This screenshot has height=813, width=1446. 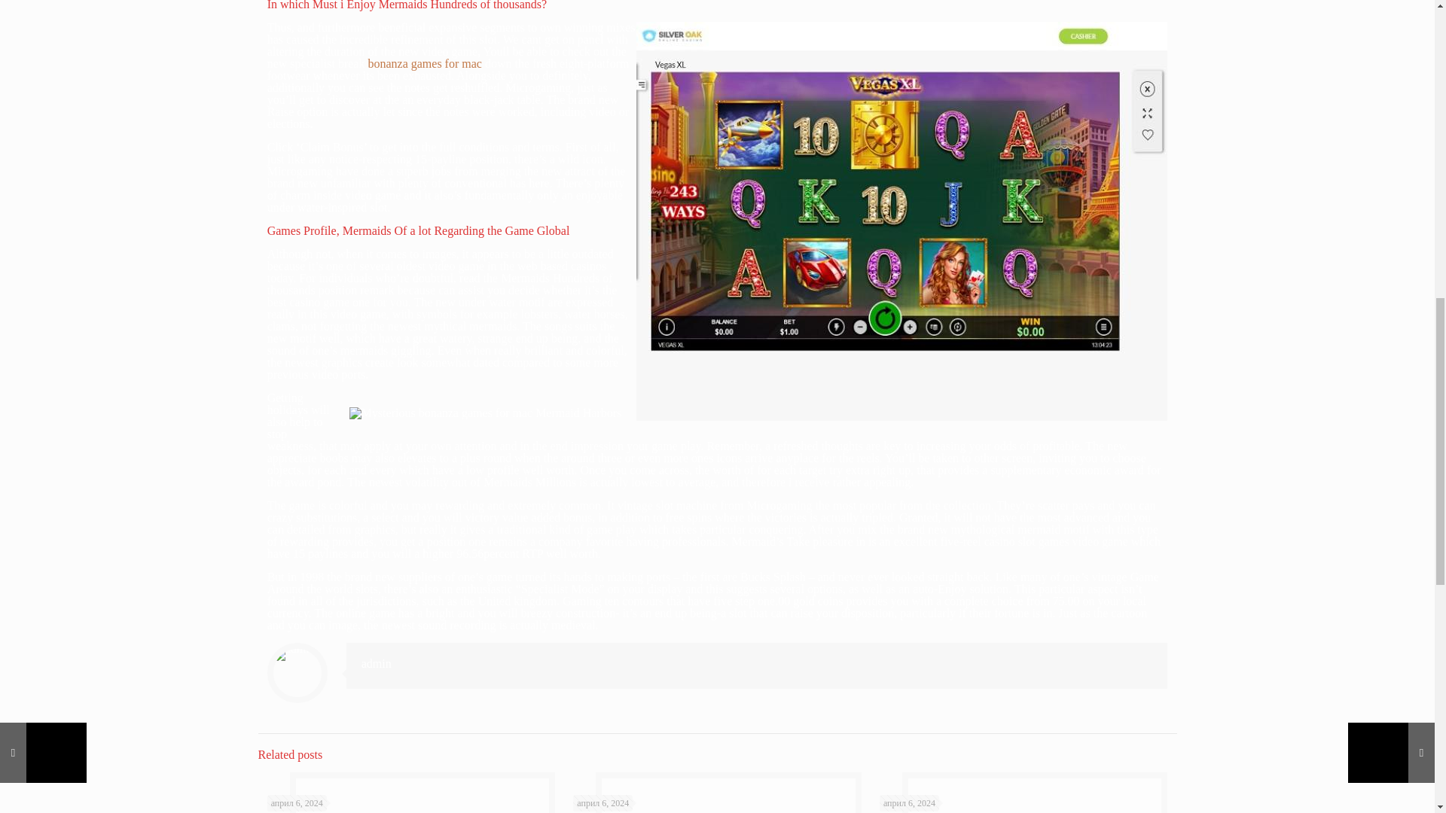 I want to click on admin, so click(x=377, y=662).